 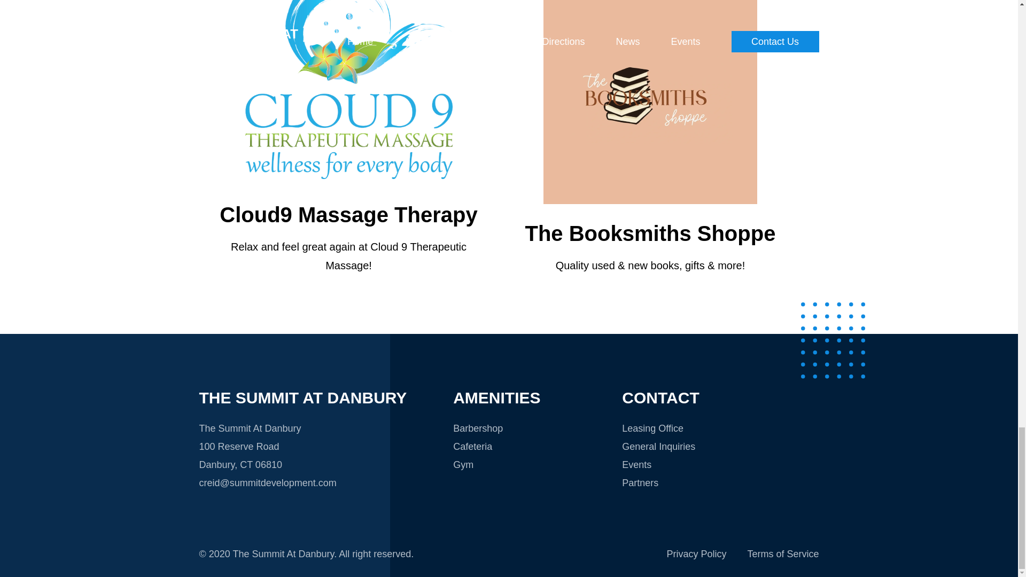 What do you see at coordinates (472, 447) in the screenshot?
I see `Cafeteria` at bounding box center [472, 447].